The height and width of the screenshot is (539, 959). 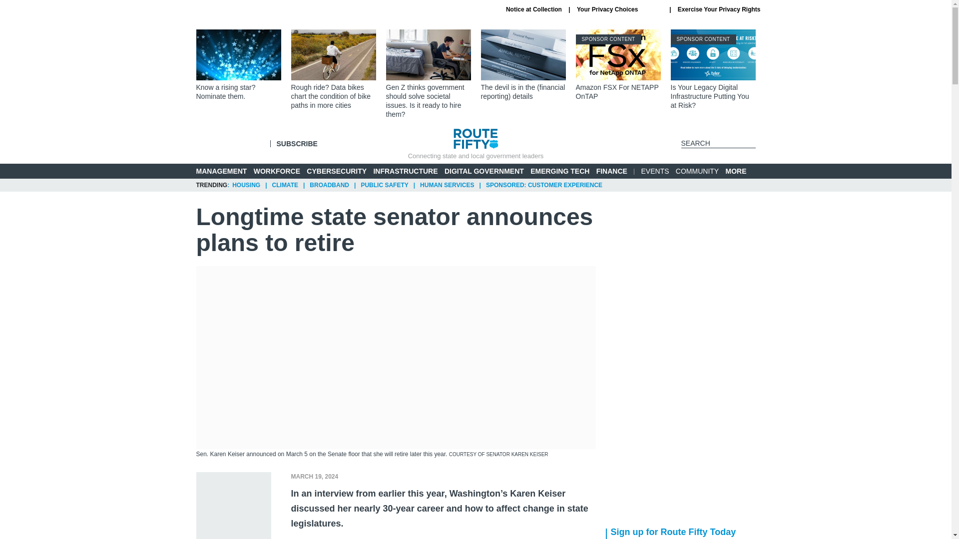 I want to click on INFRASTRUCTURE, so click(x=655, y=171).